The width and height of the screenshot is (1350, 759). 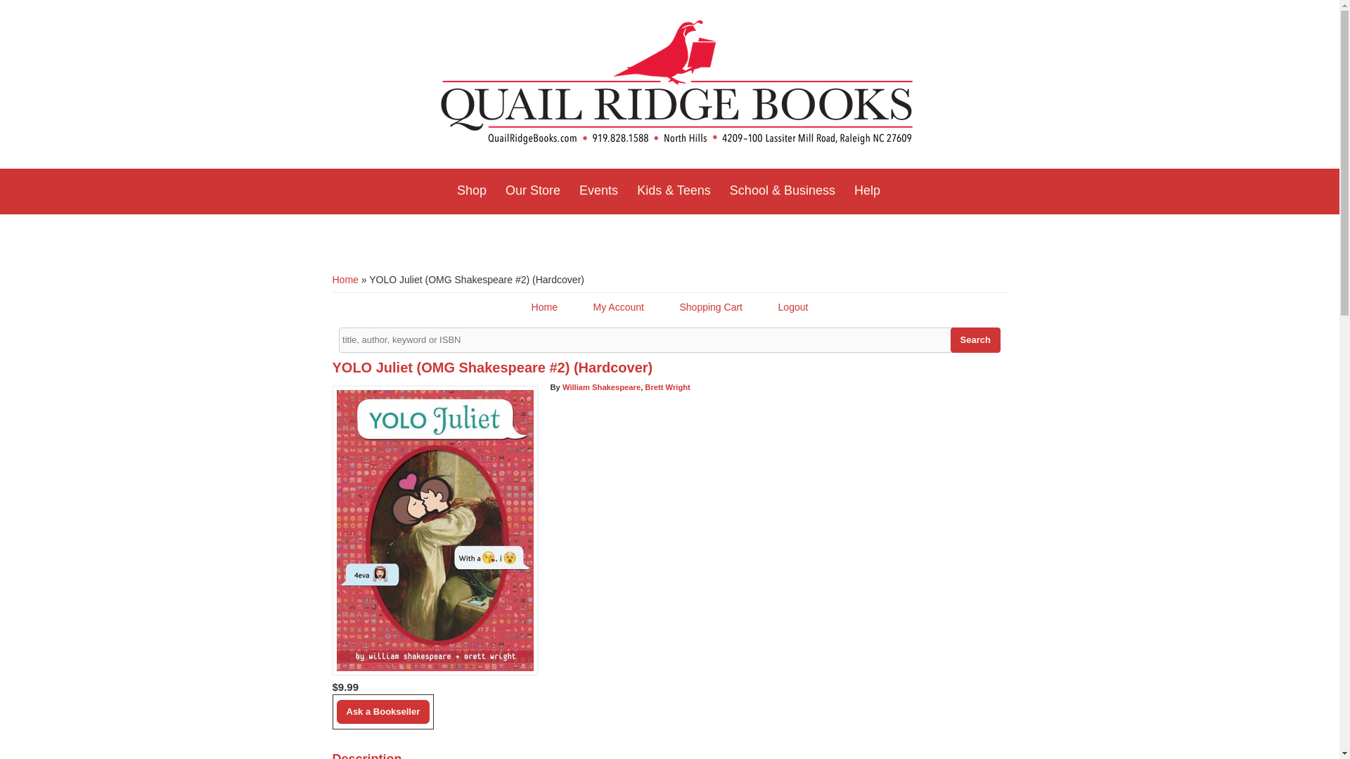 What do you see at coordinates (676, 84) in the screenshot?
I see `Home` at bounding box center [676, 84].